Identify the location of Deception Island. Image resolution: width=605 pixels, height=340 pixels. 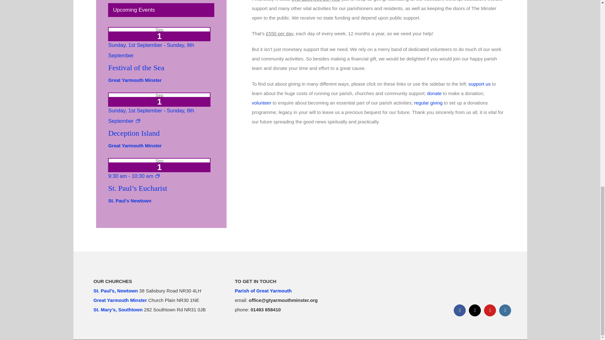
(134, 133).